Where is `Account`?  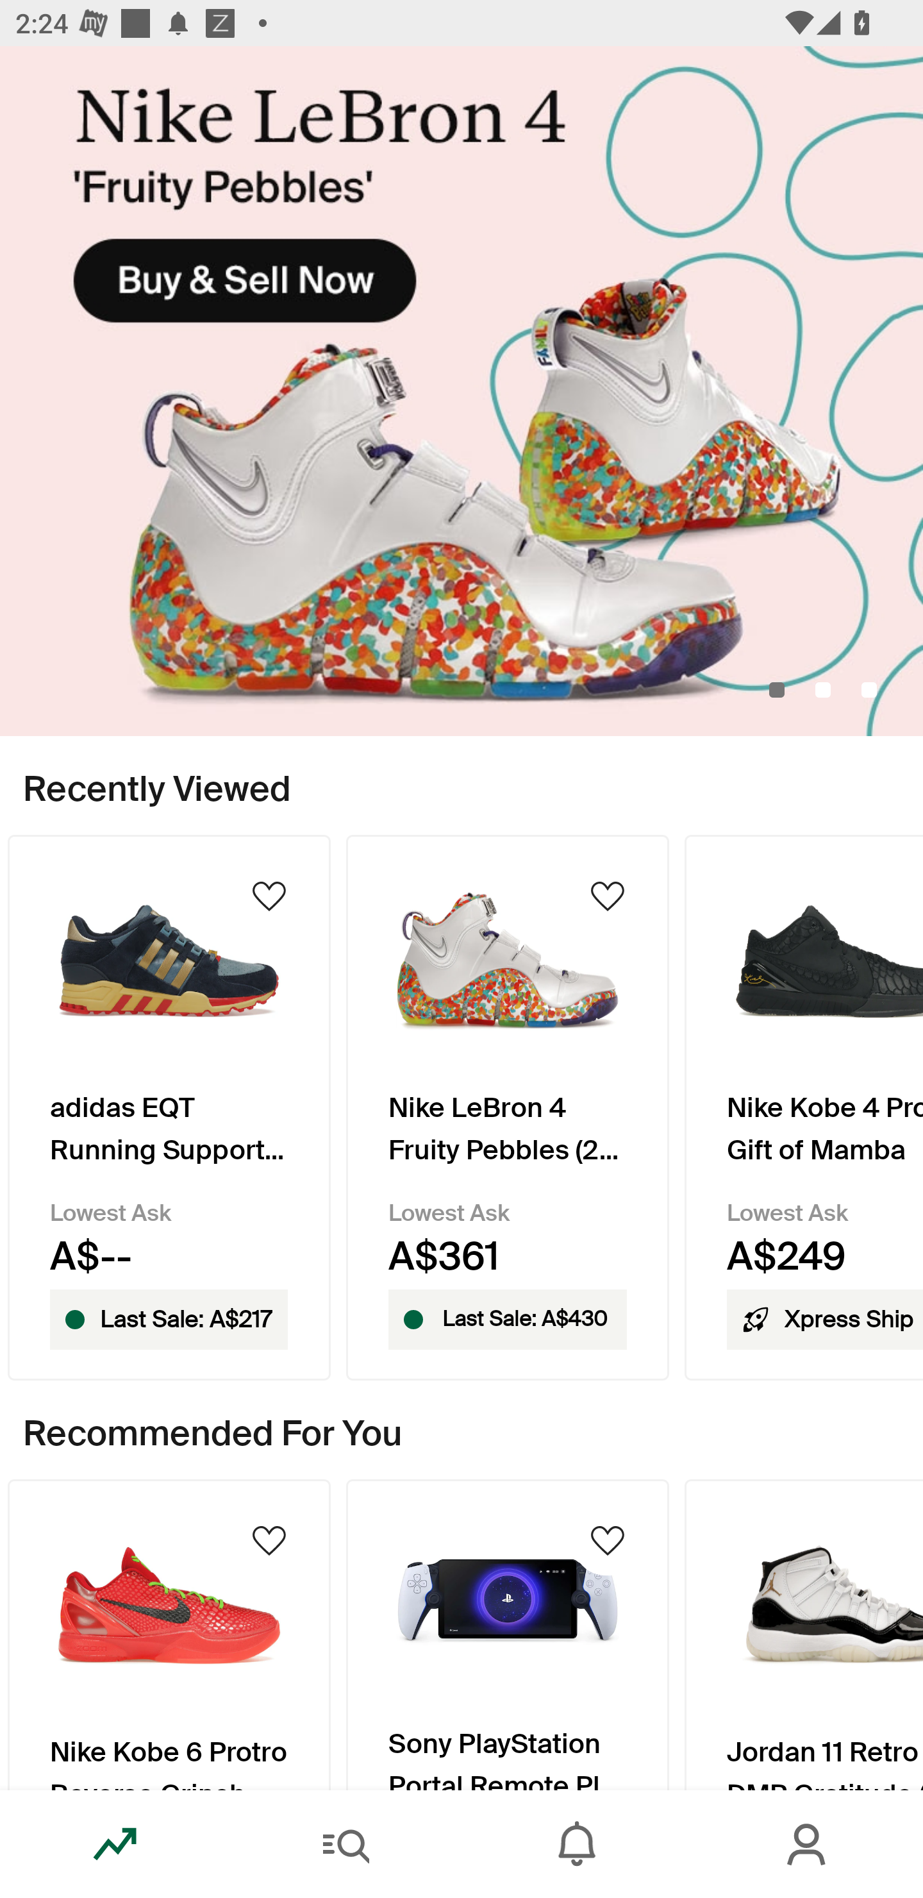
Account is located at coordinates (808, 1844).